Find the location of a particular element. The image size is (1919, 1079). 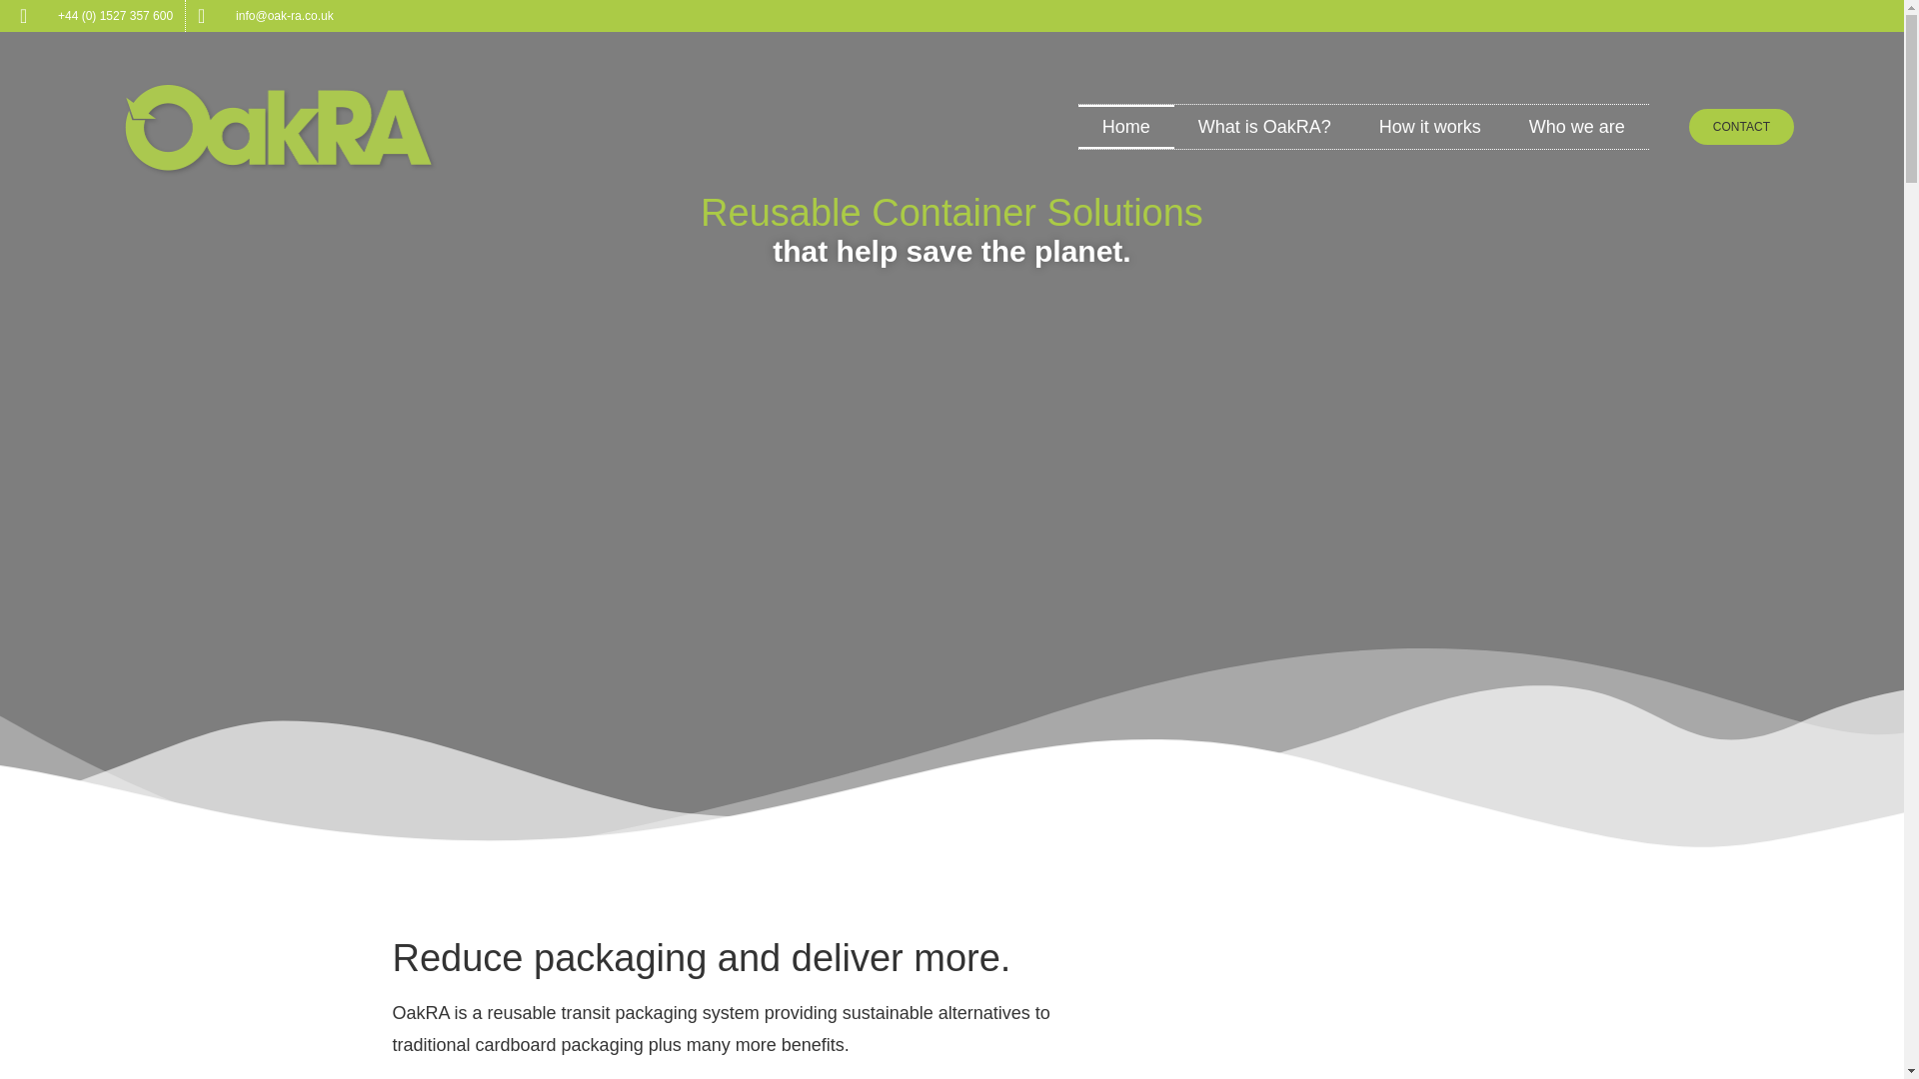

Who we are is located at coordinates (1576, 126).